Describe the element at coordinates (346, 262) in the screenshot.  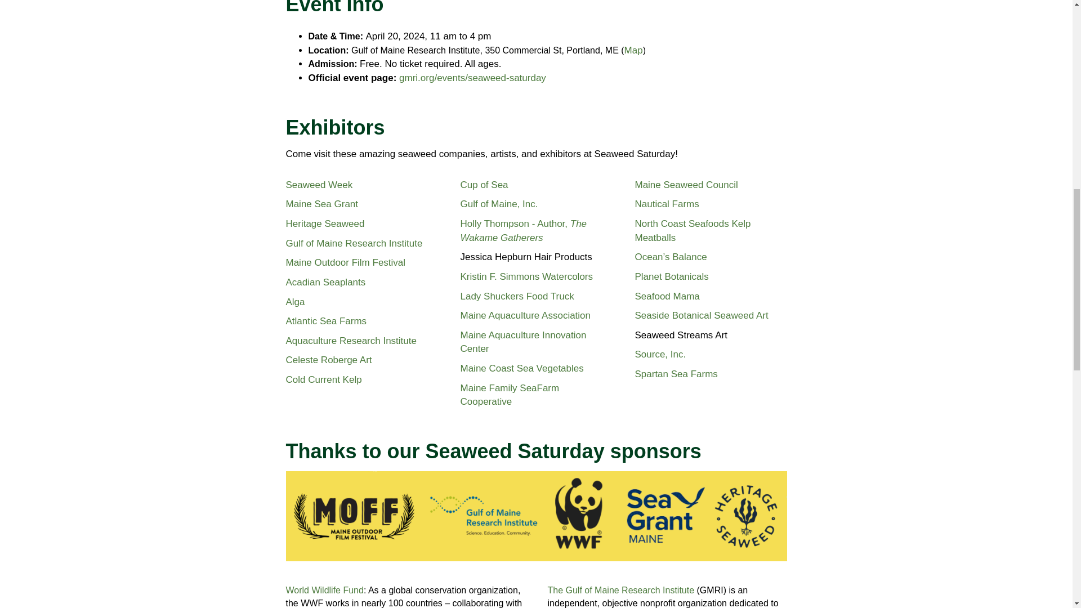
I see `Maine Outdoor Film Festival` at that location.